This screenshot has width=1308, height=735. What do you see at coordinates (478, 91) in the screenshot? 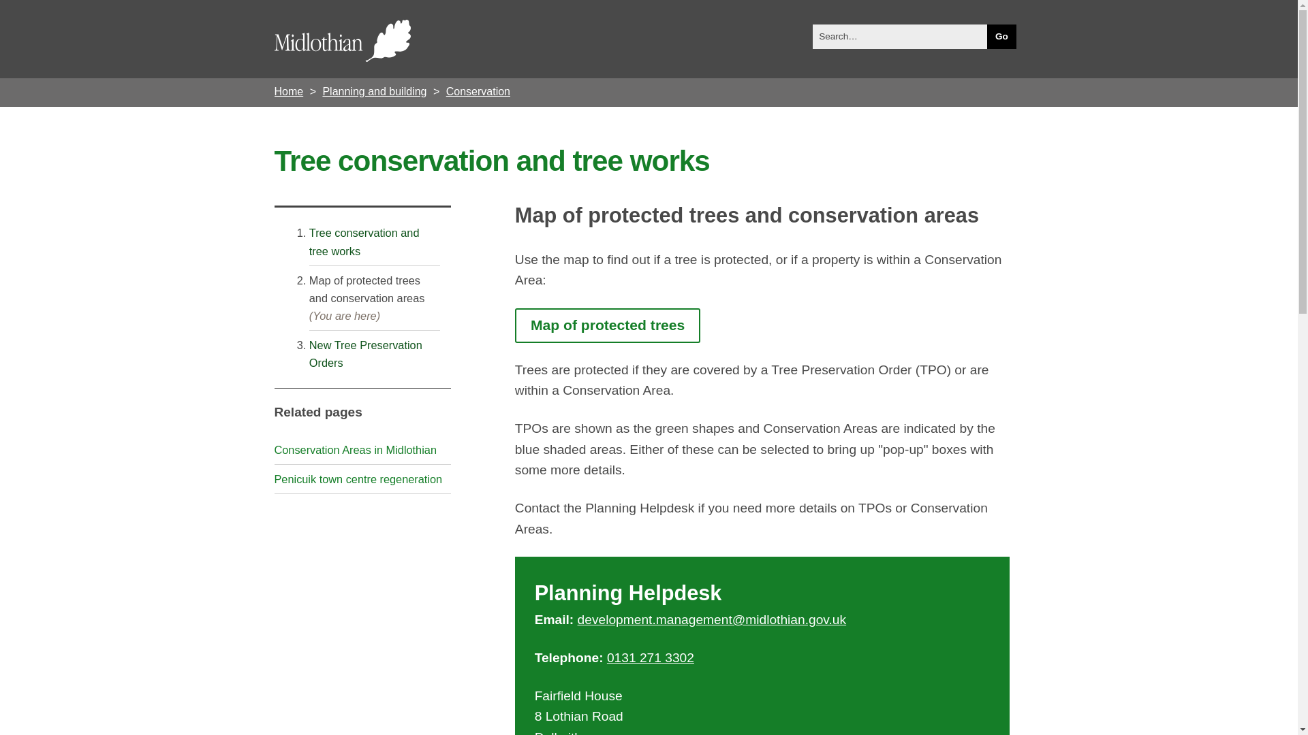
I see `Conservation` at bounding box center [478, 91].